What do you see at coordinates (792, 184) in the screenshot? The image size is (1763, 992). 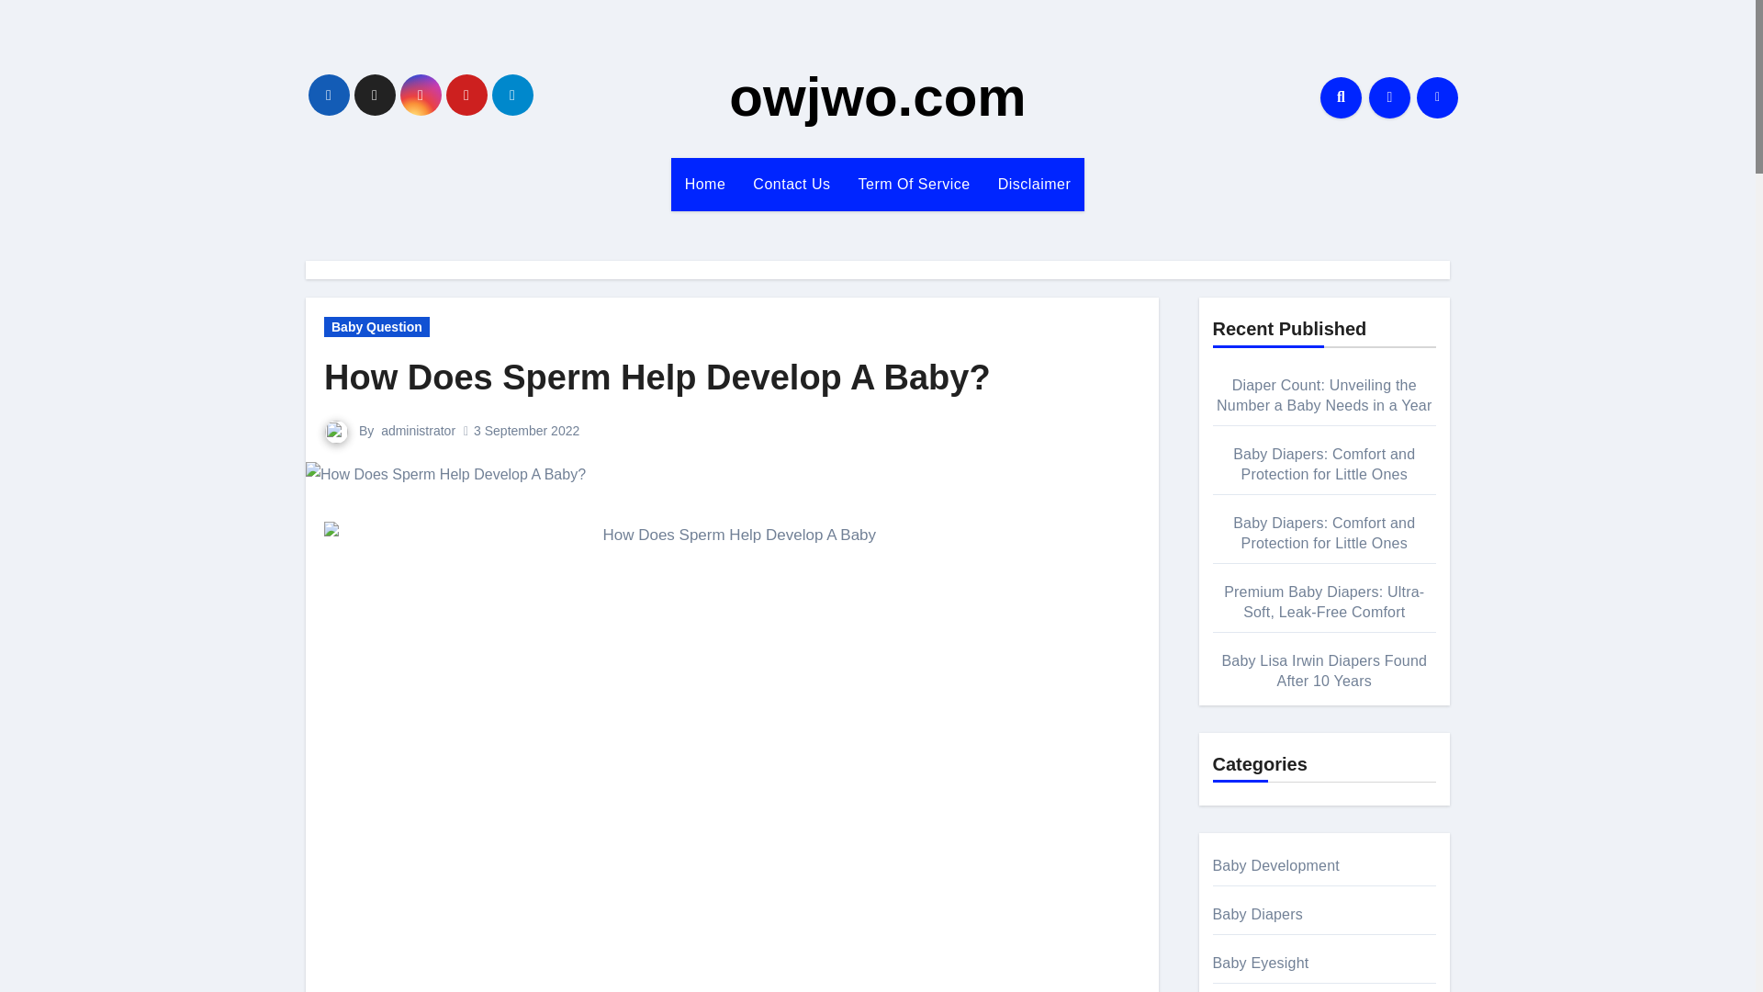 I see `Contact Us` at bounding box center [792, 184].